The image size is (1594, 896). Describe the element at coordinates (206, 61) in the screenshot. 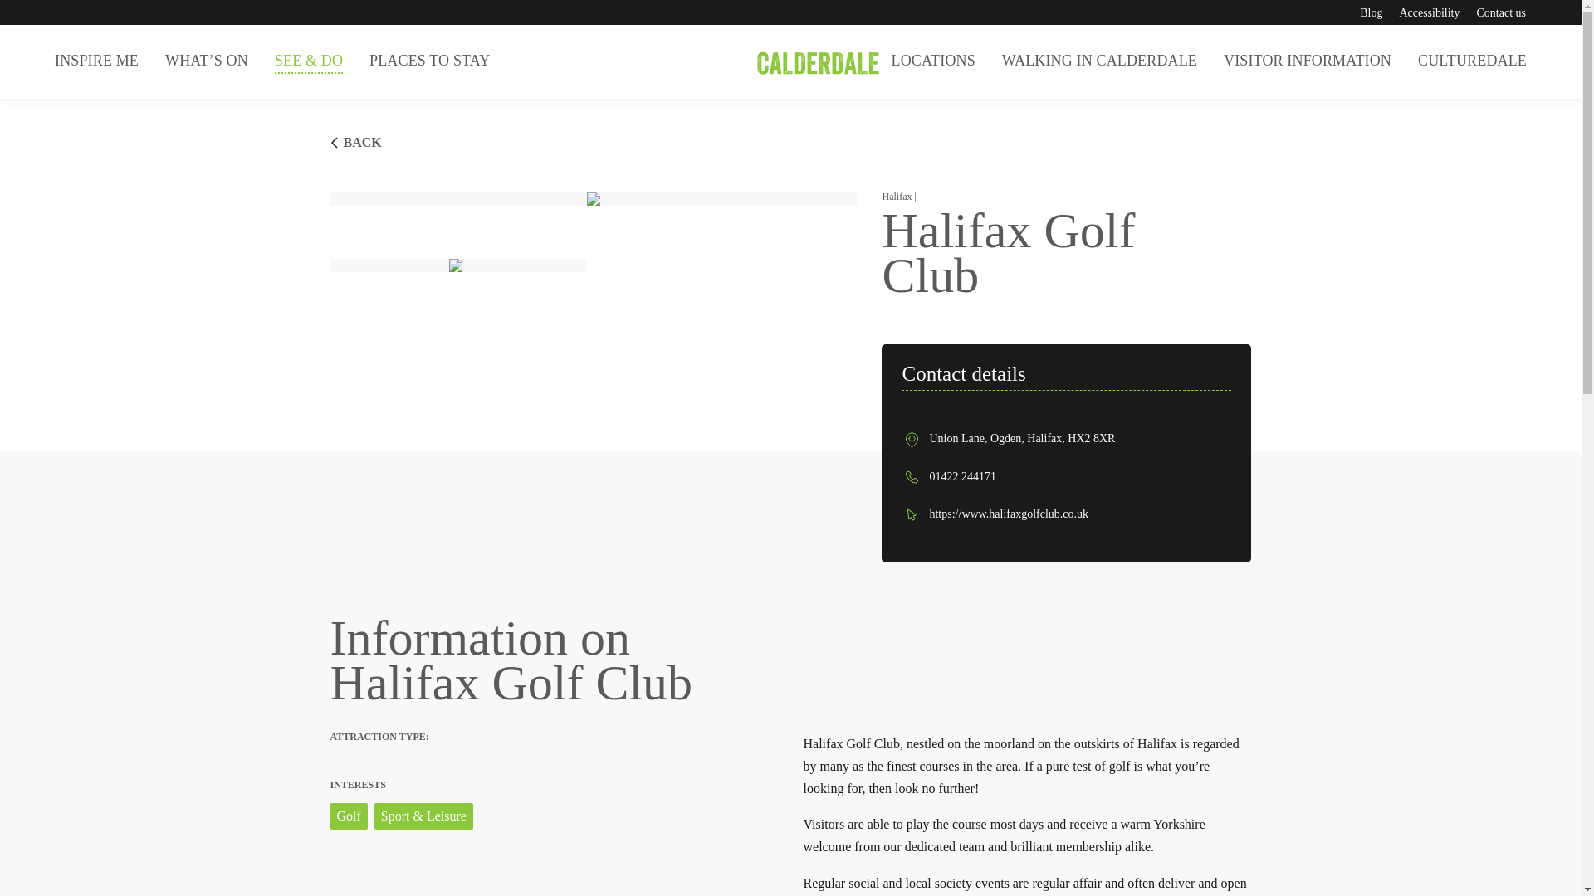

I see `What's on` at that location.